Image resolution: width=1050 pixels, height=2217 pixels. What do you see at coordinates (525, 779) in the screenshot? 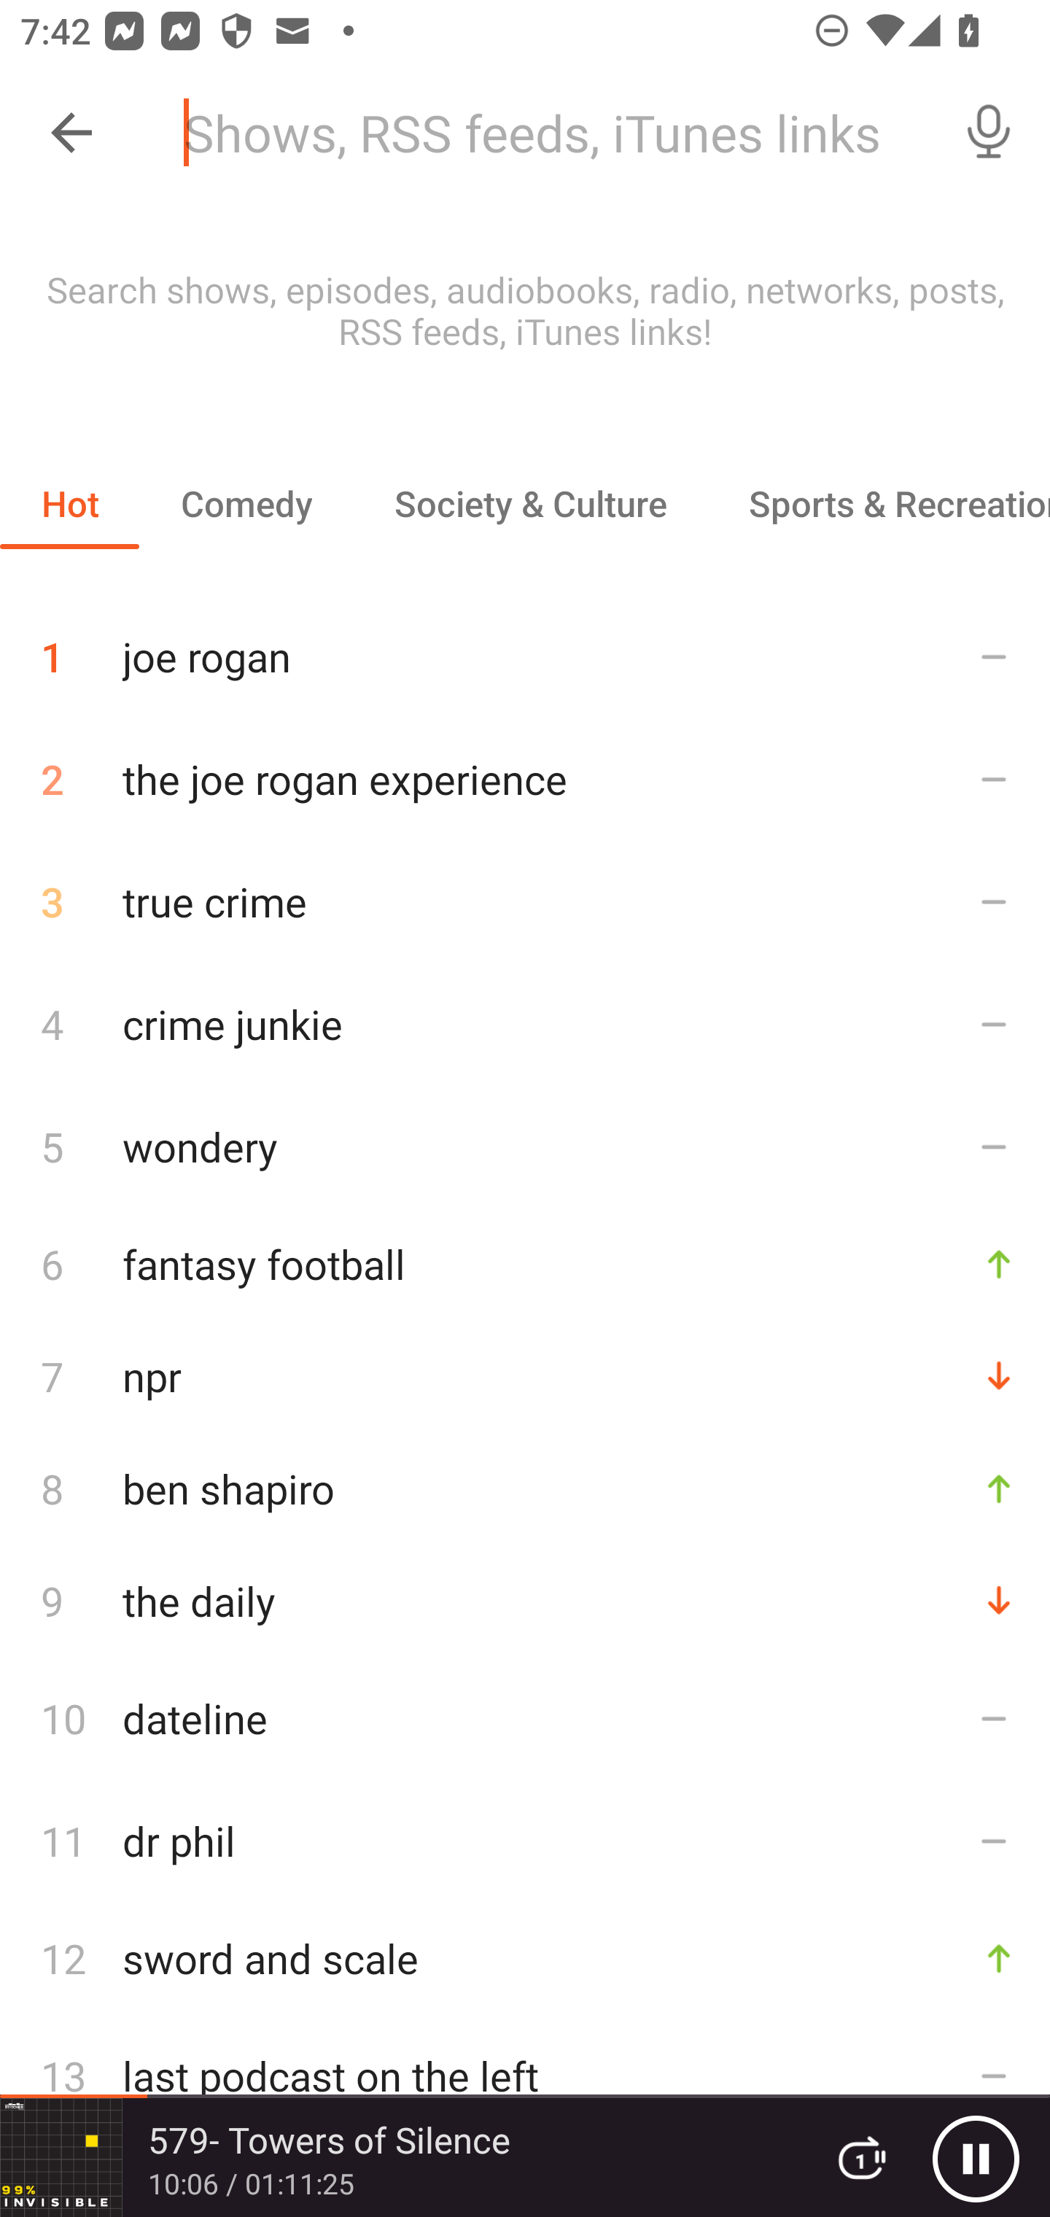
I see `2 the joe rogan experience` at bounding box center [525, 779].